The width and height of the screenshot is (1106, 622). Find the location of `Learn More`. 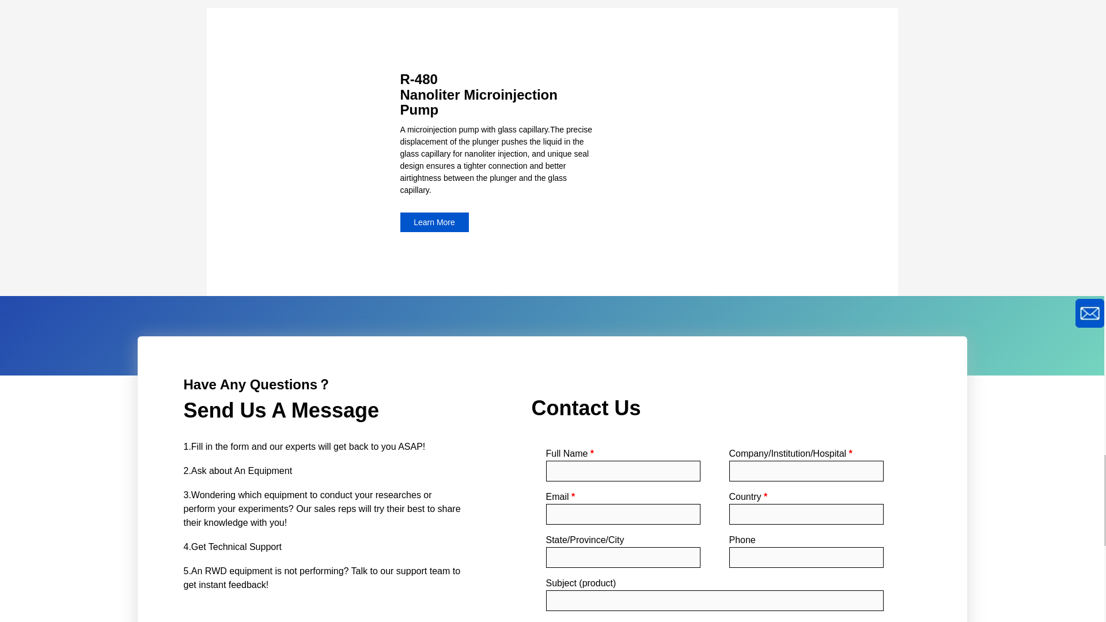

Learn More is located at coordinates (433, 222).